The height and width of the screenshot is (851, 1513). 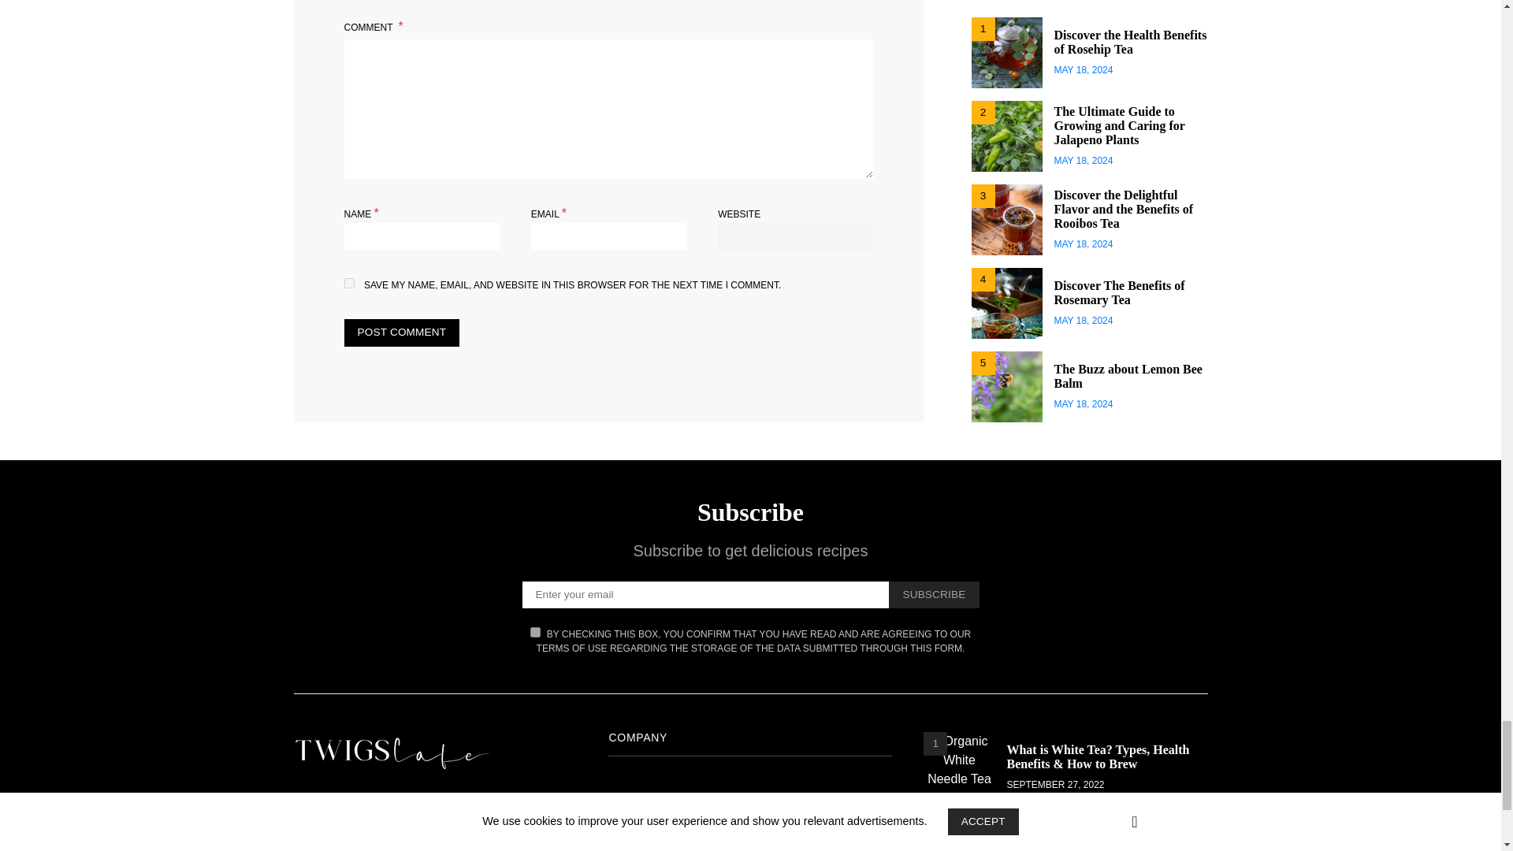 I want to click on on, so click(x=535, y=632).